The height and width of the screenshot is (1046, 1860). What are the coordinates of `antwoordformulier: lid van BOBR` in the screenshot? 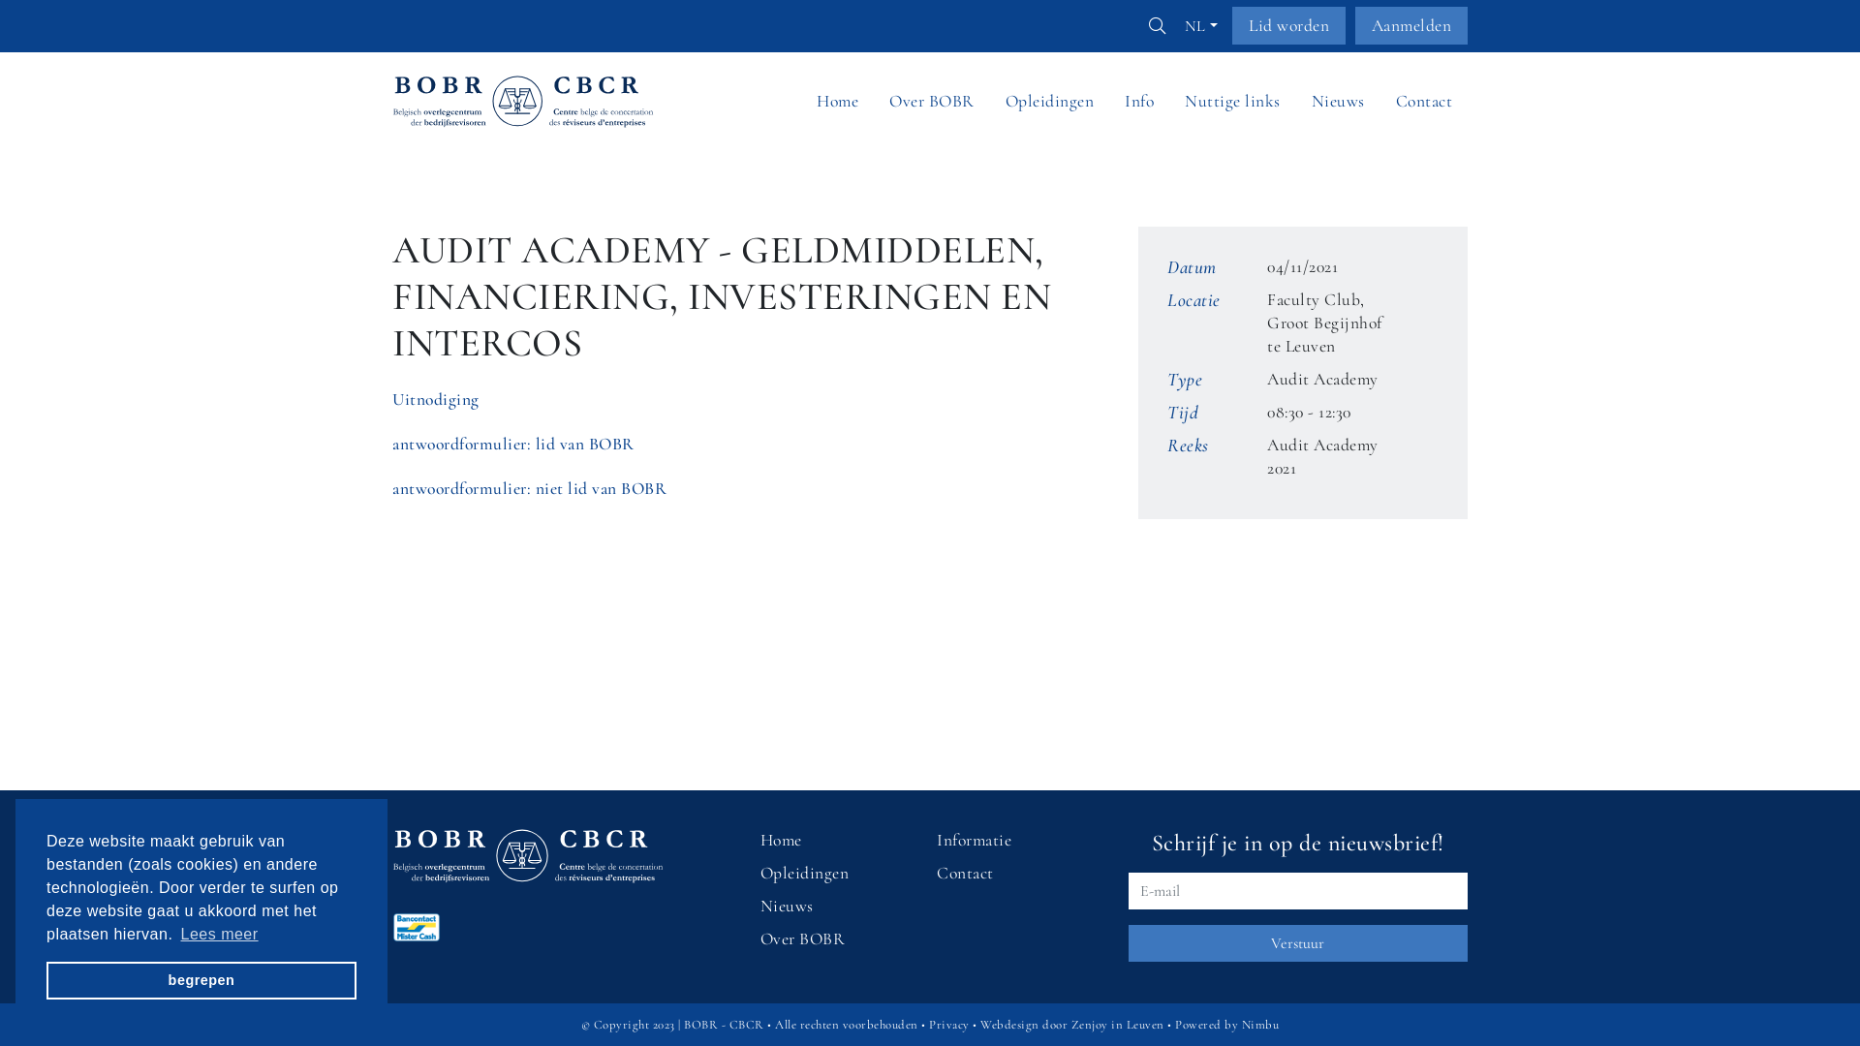 It's located at (513, 444).